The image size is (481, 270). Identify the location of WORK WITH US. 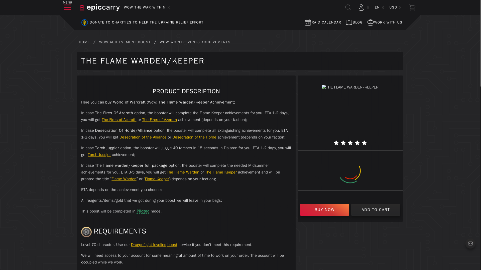
(384, 22).